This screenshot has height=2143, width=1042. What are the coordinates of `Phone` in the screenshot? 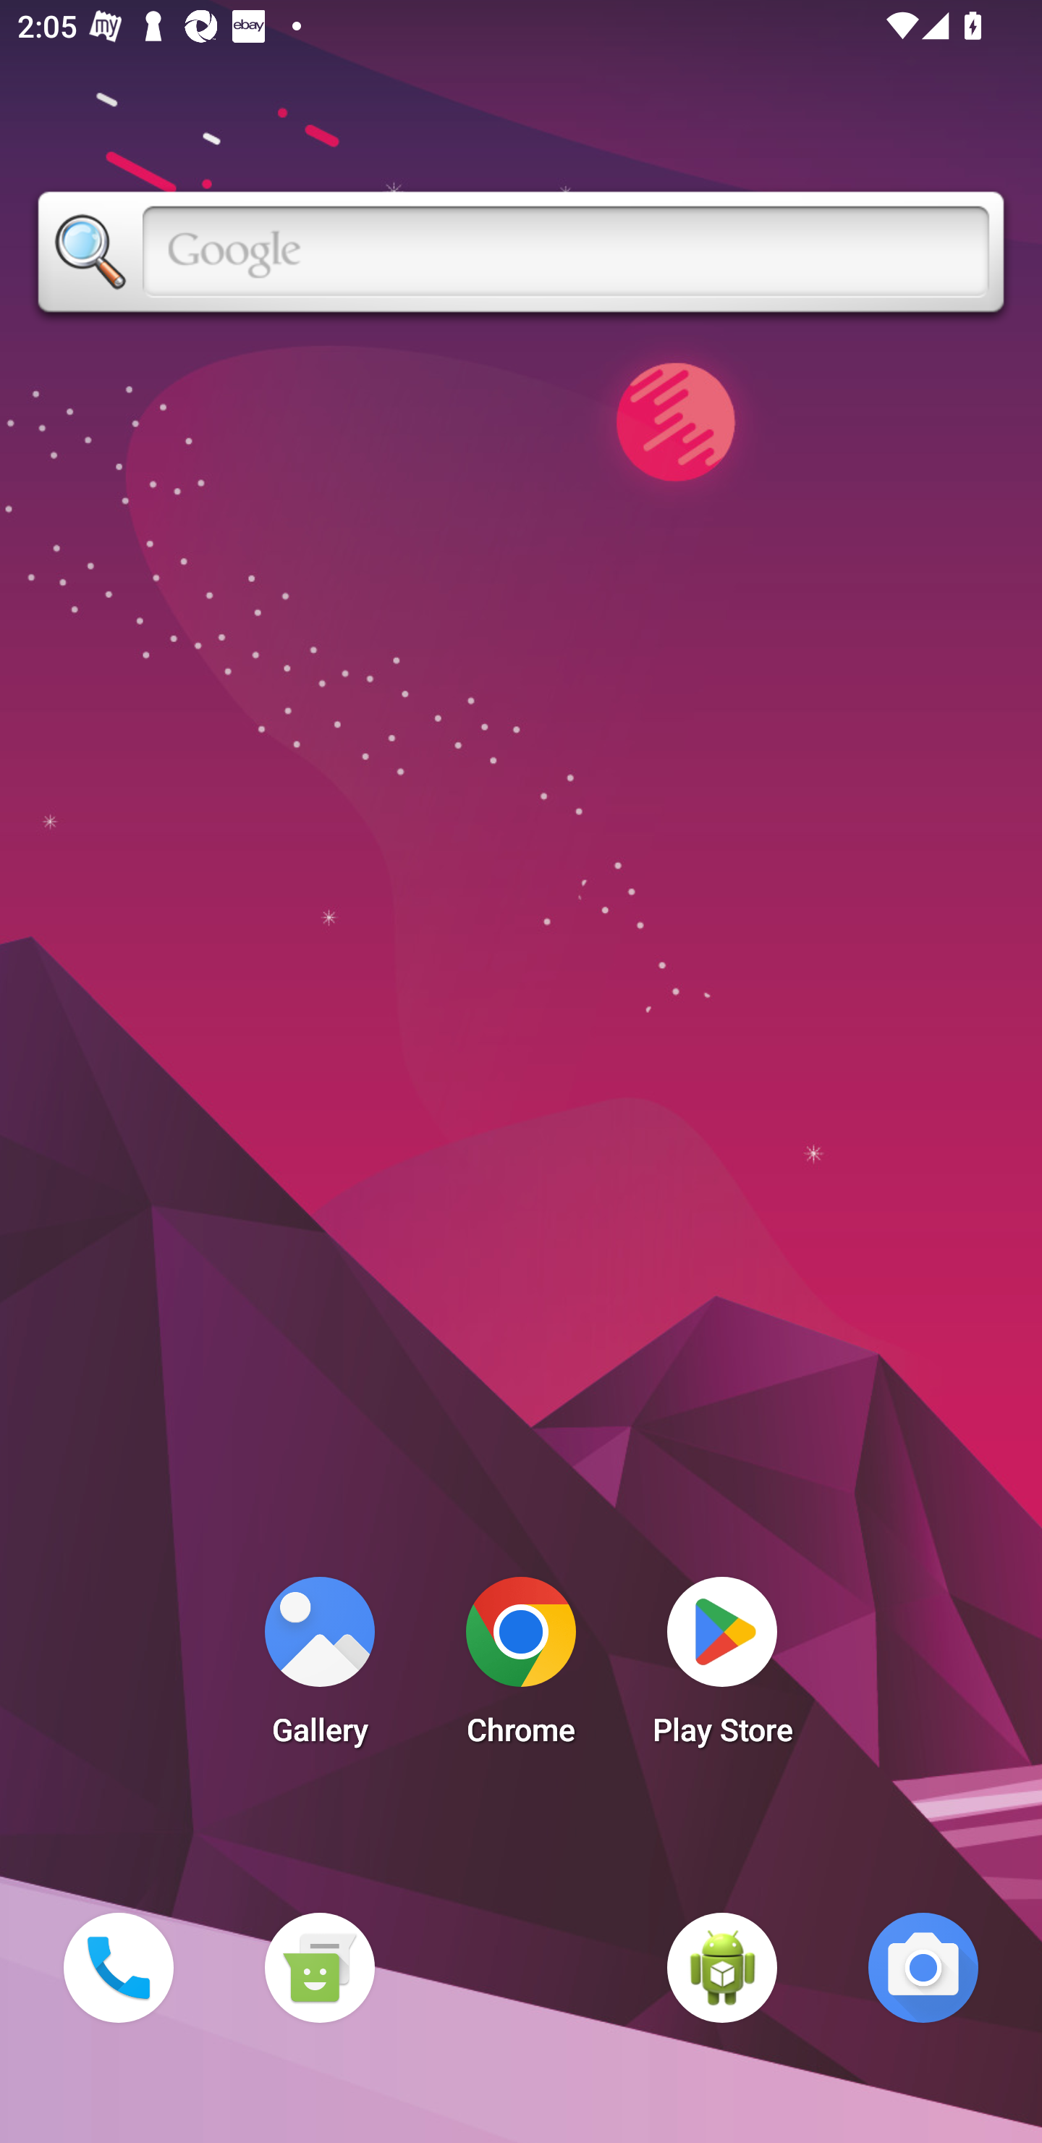 It's located at (118, 1967).